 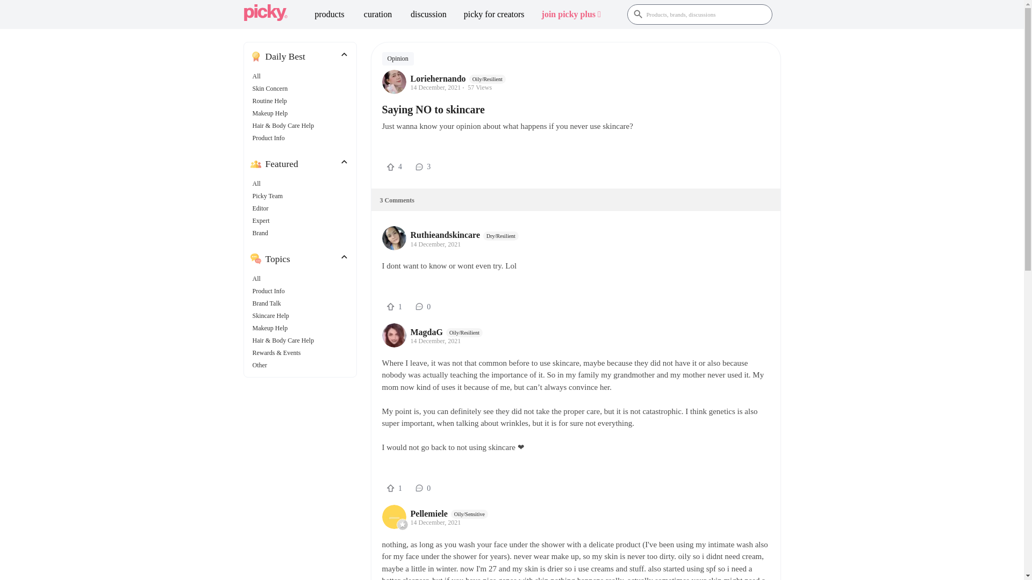 I want to click on Brand Talk, so click(x=267, y=303).